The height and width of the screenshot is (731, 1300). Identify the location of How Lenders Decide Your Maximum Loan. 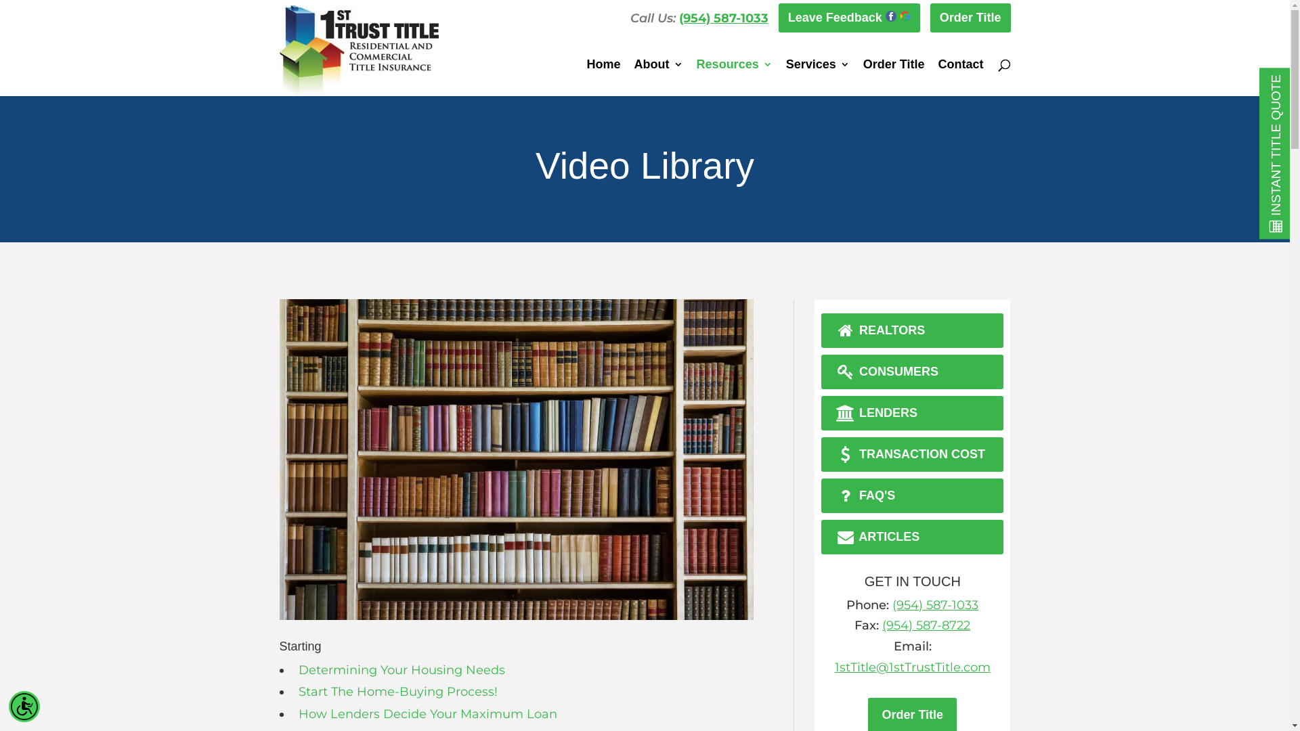
(427, 714).